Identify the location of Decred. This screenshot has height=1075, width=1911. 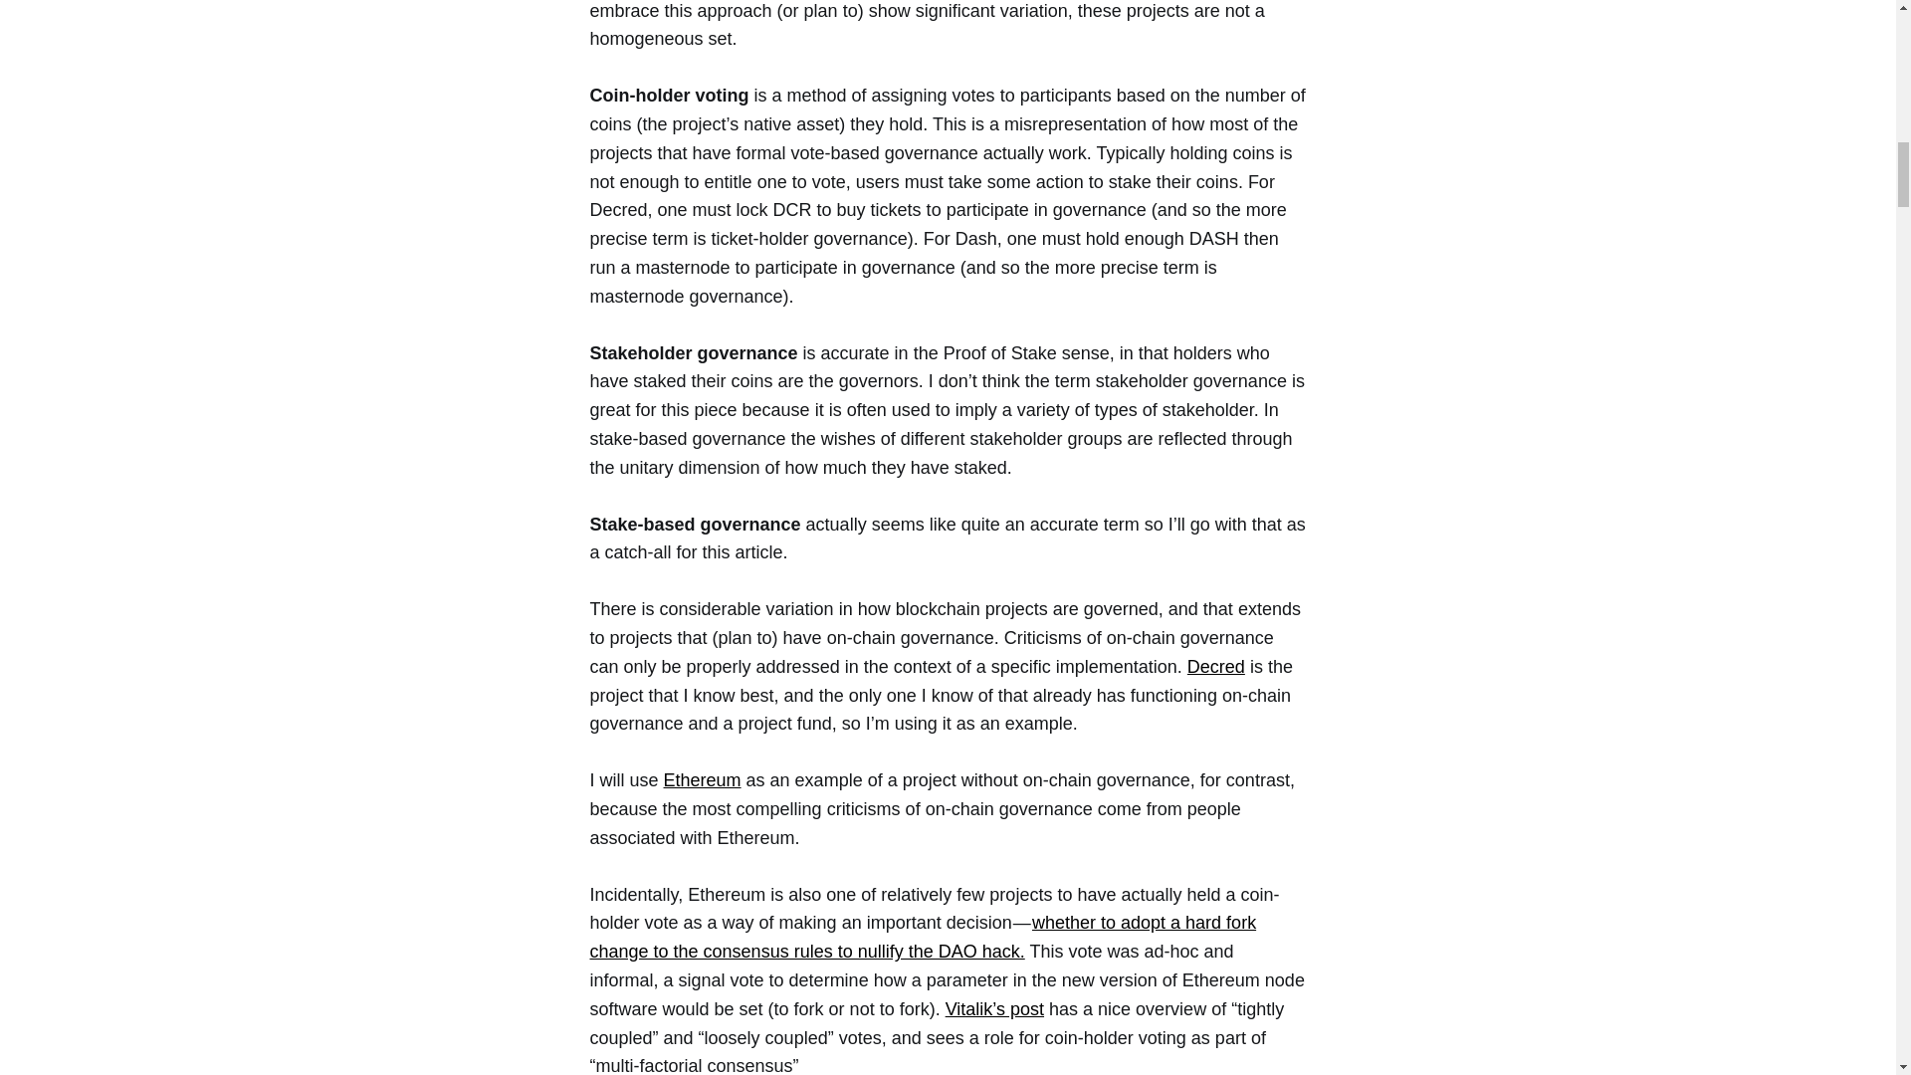
(1216, 667).